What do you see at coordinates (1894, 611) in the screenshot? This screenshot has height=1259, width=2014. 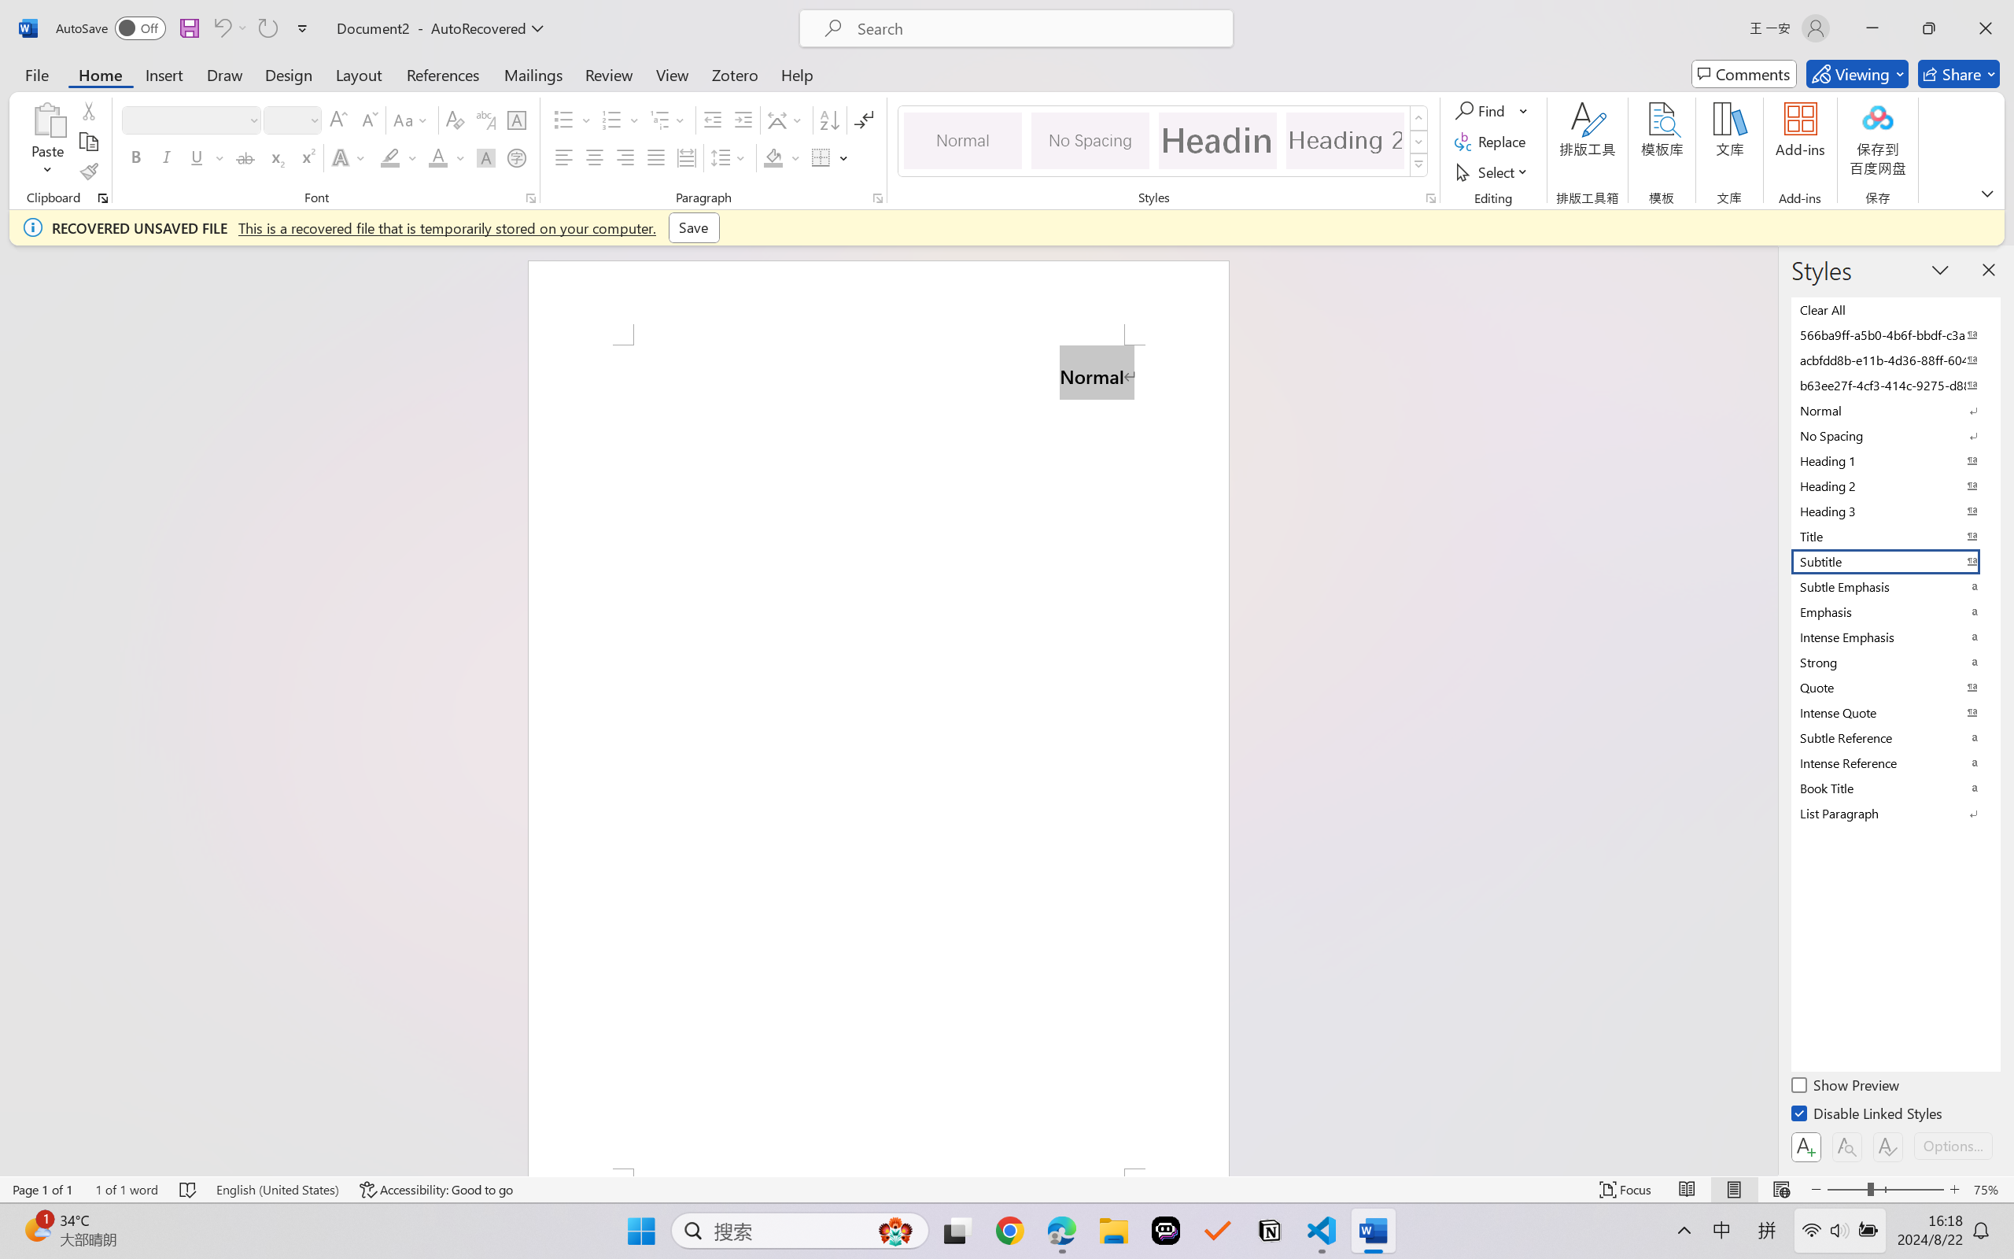 I see `Emphasis` at bounding box center [1894, 611].